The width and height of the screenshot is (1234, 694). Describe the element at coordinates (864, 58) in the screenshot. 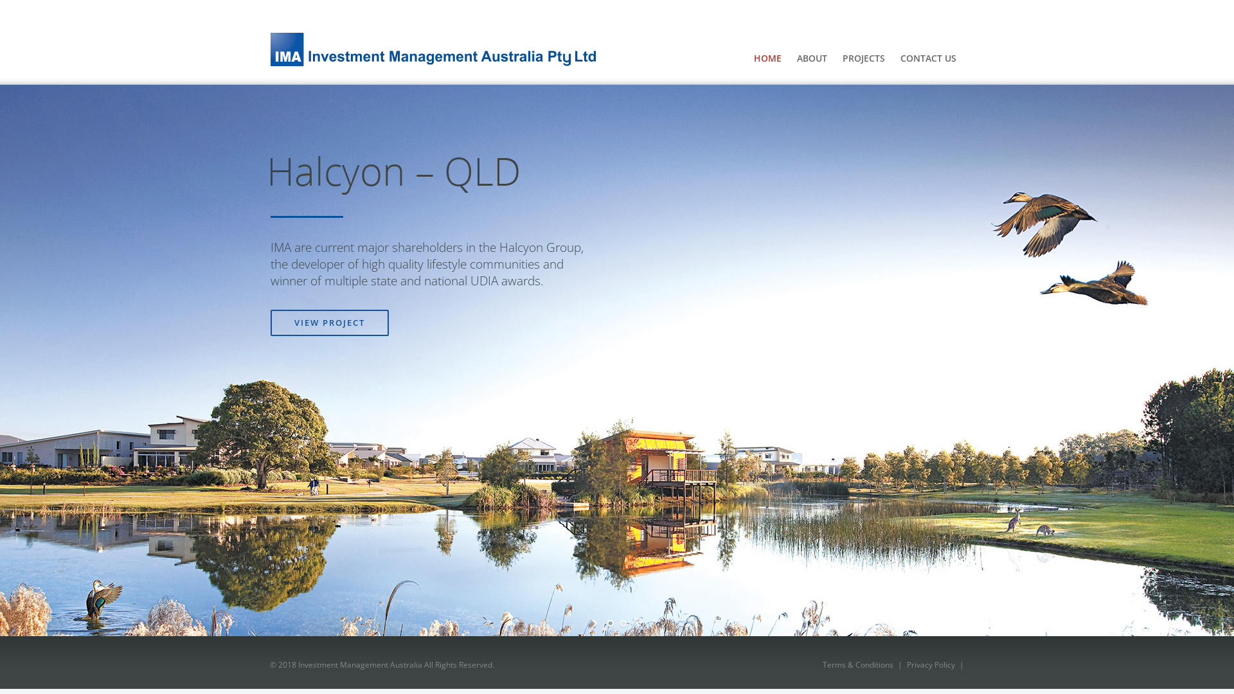

I see `PROJECTS` at that location.